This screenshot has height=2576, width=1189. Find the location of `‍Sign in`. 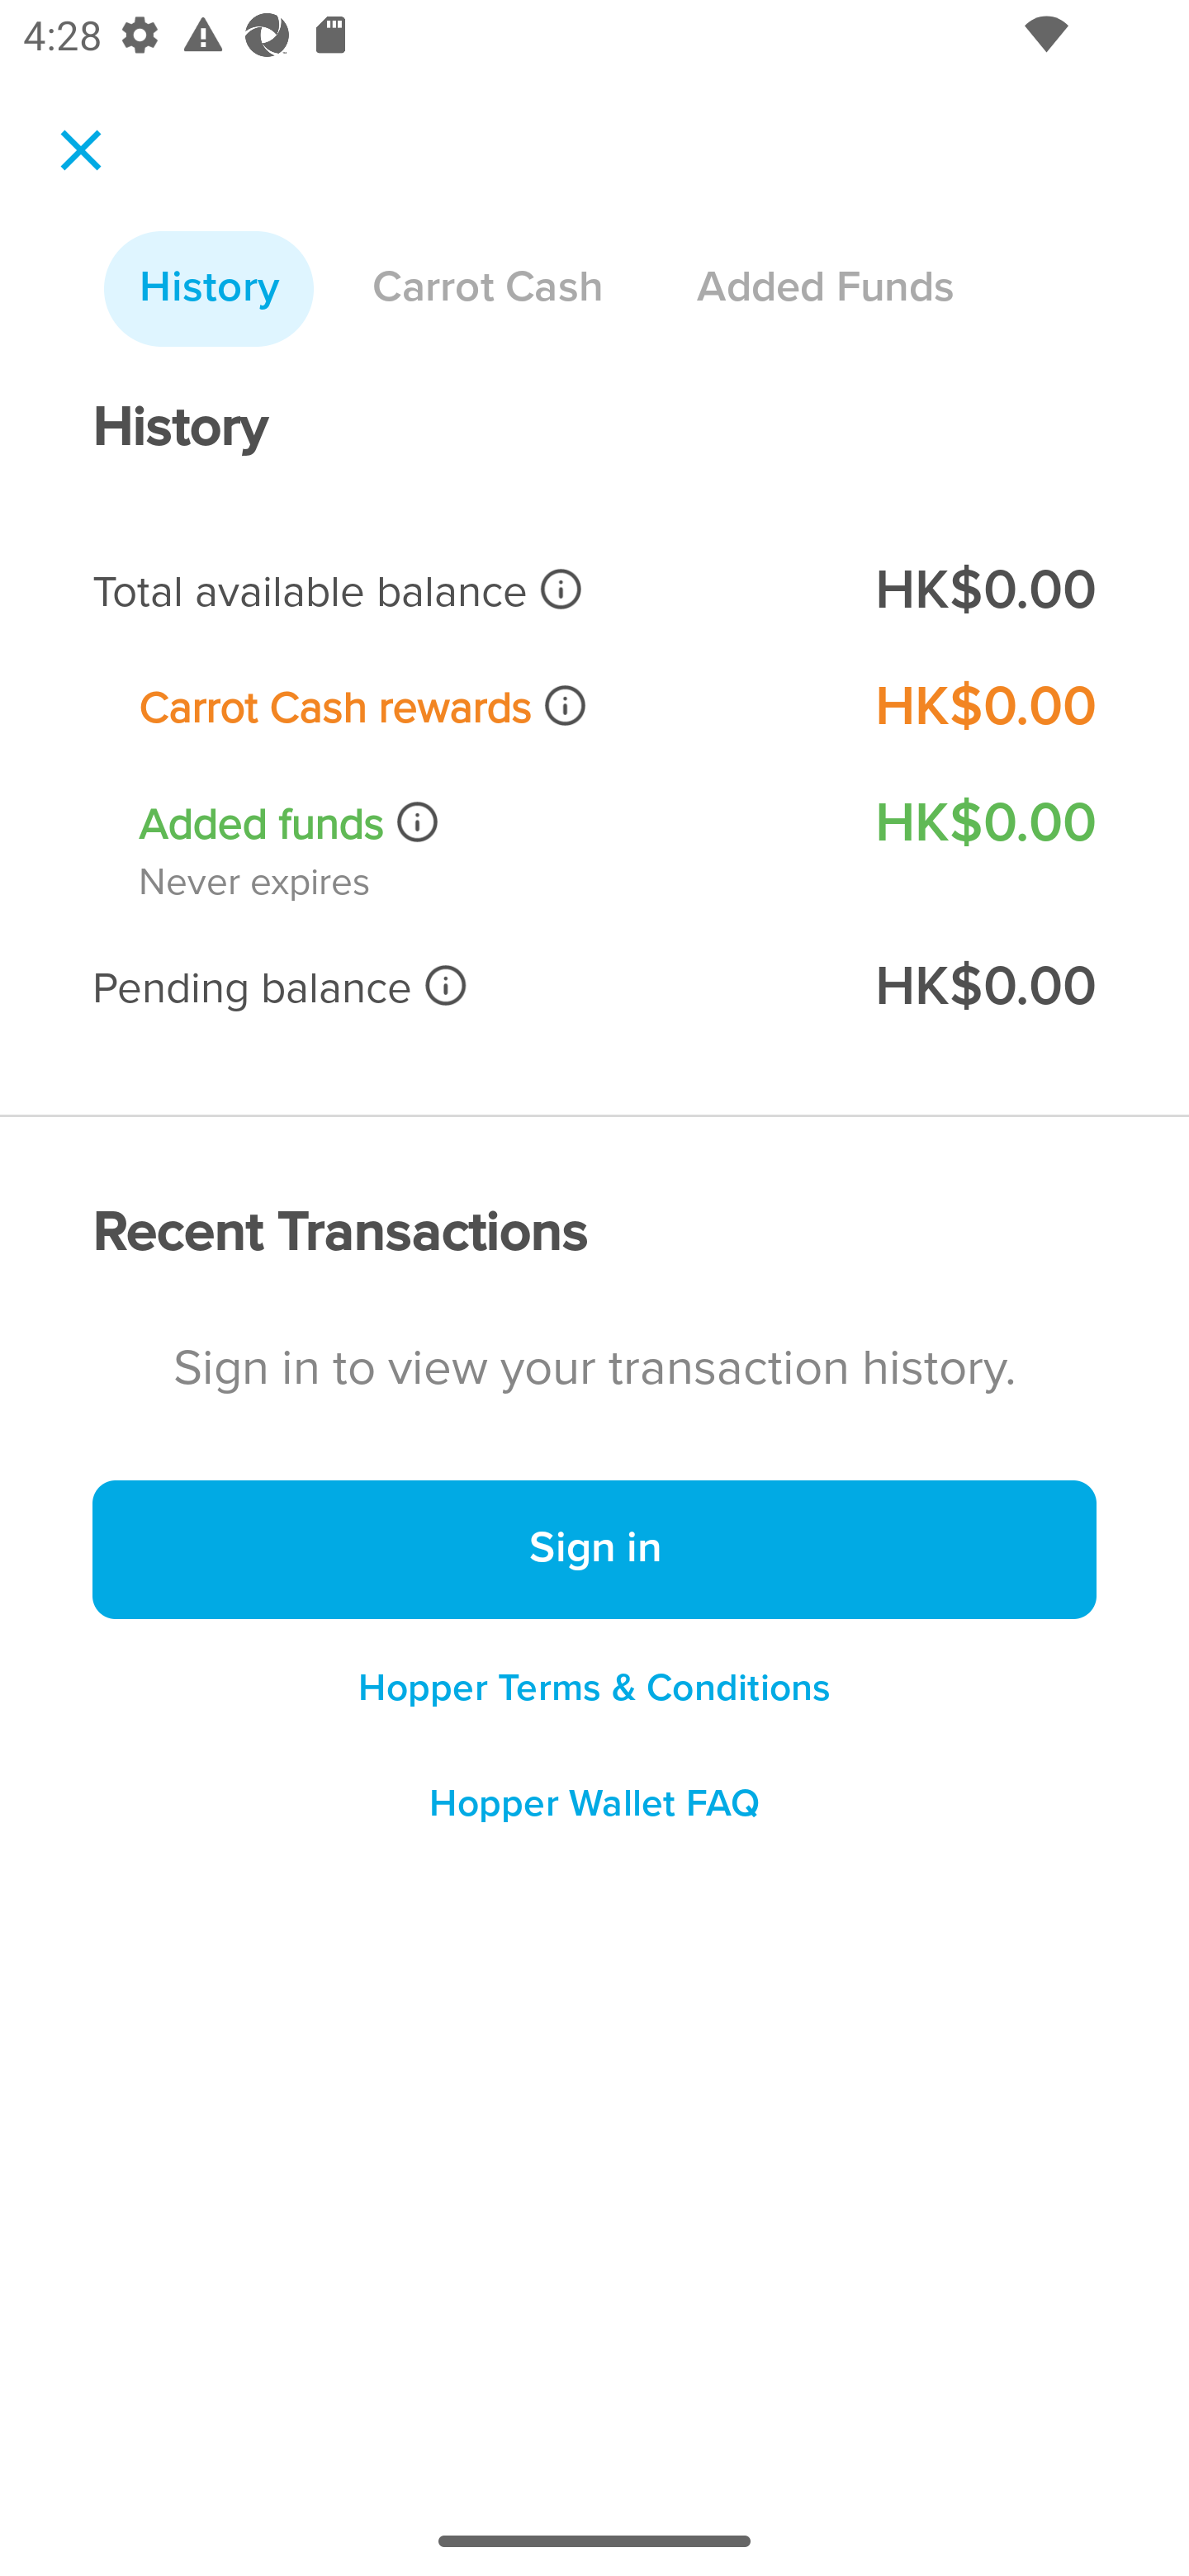

‍Sign in is located at coordinates (594, 1551).